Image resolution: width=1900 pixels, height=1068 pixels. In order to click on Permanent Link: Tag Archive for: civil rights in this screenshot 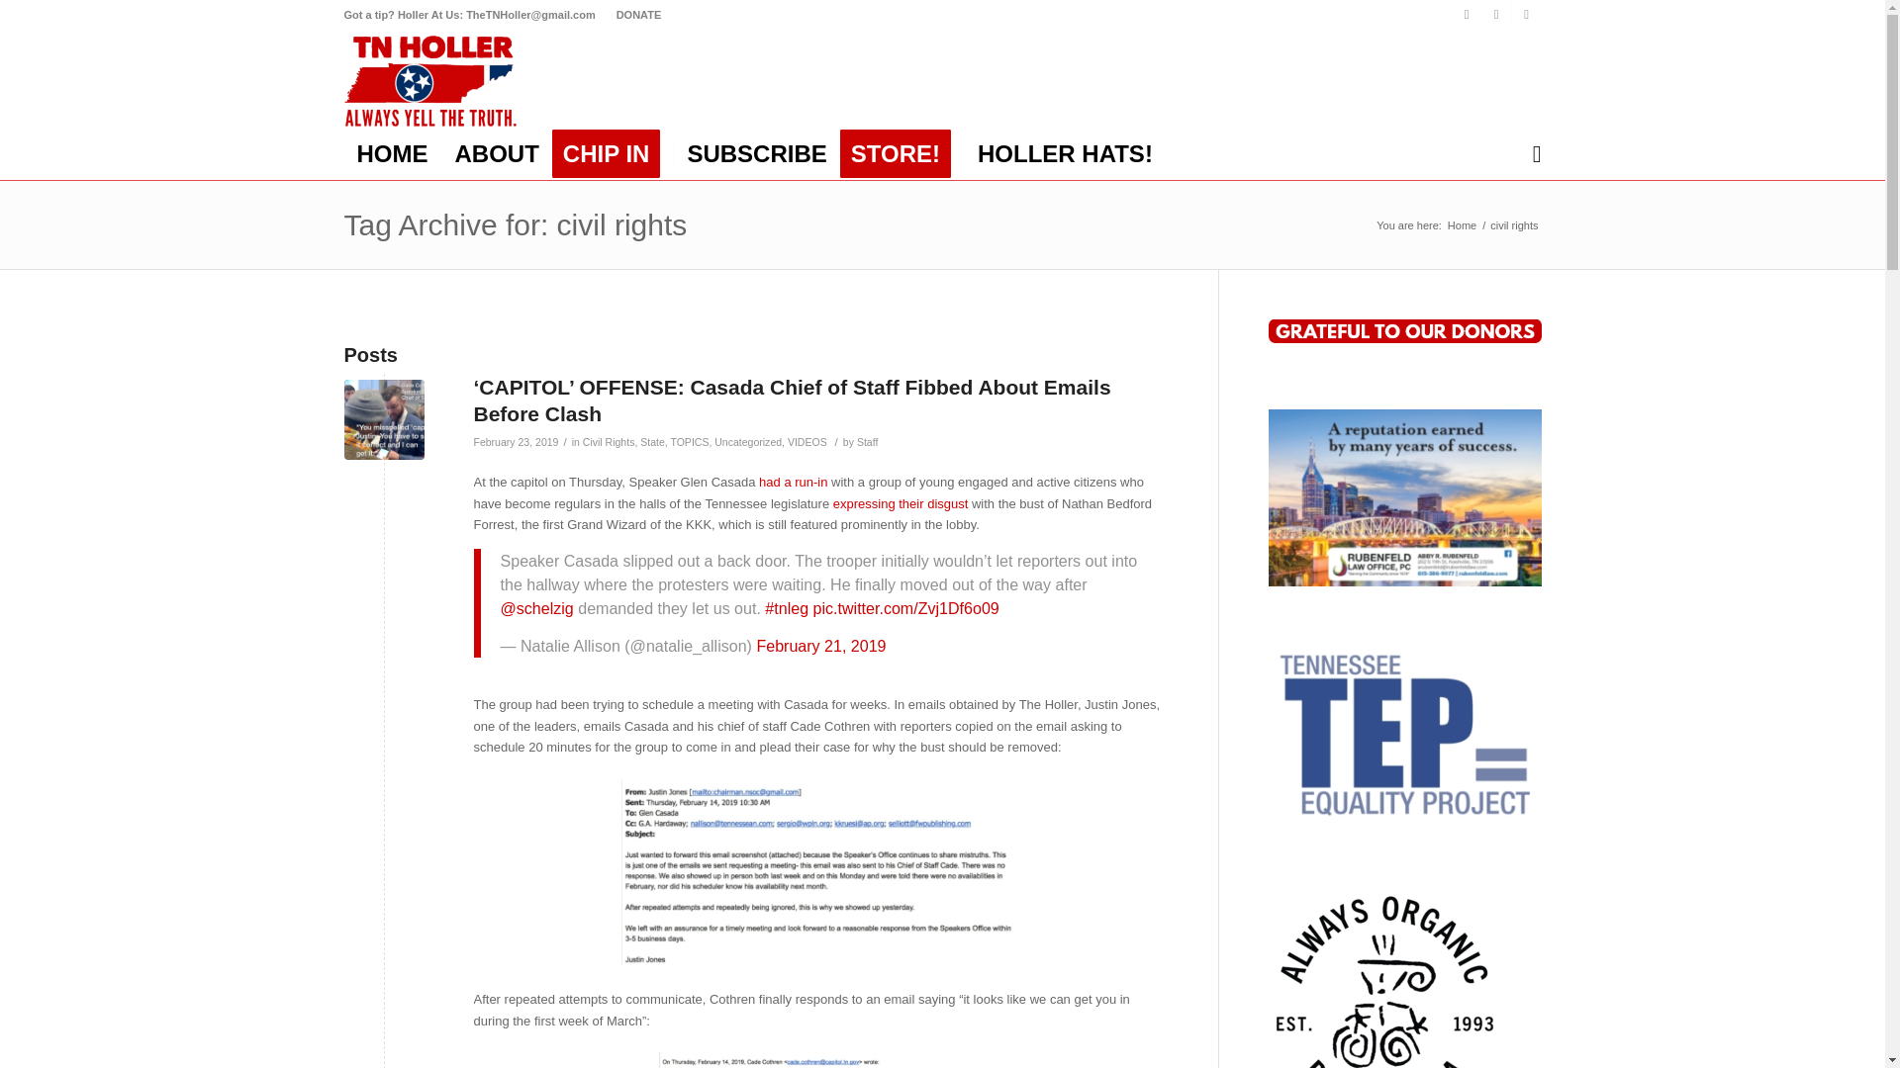, I will do `click(516, 224)`.